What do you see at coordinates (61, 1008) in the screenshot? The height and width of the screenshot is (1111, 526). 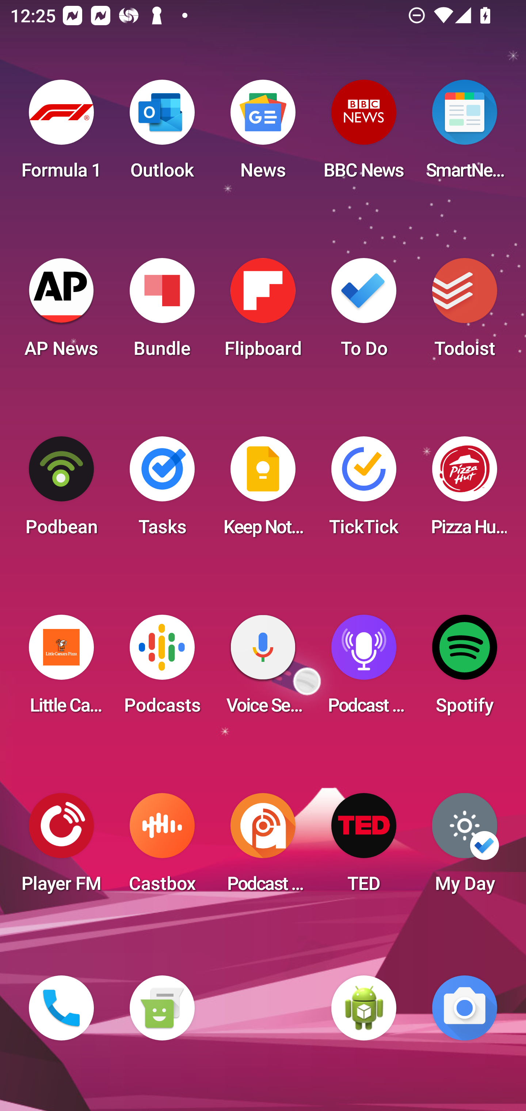 I see `Phone` at bounding box center [61, 1008].